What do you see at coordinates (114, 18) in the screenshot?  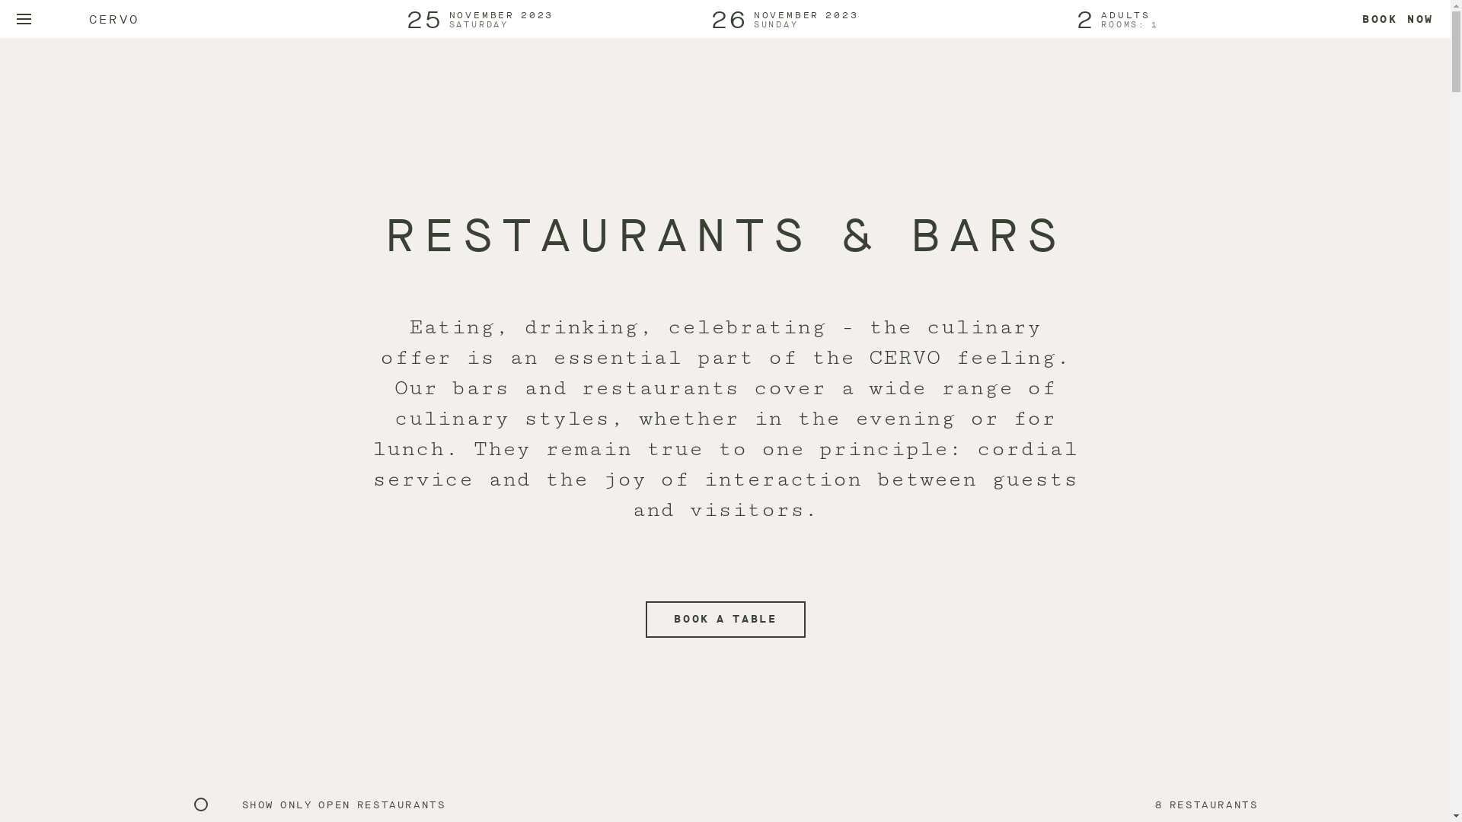 I see `CERVO` at bounding box center [114, 18].